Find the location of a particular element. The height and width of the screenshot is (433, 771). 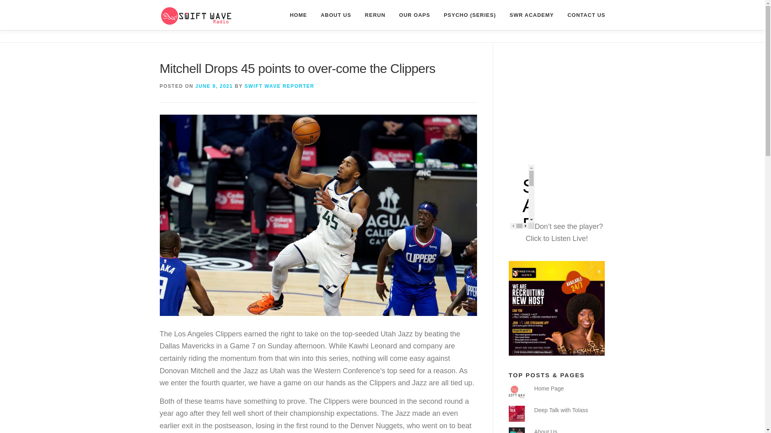

RERUN is located at coordinates (375, 15).